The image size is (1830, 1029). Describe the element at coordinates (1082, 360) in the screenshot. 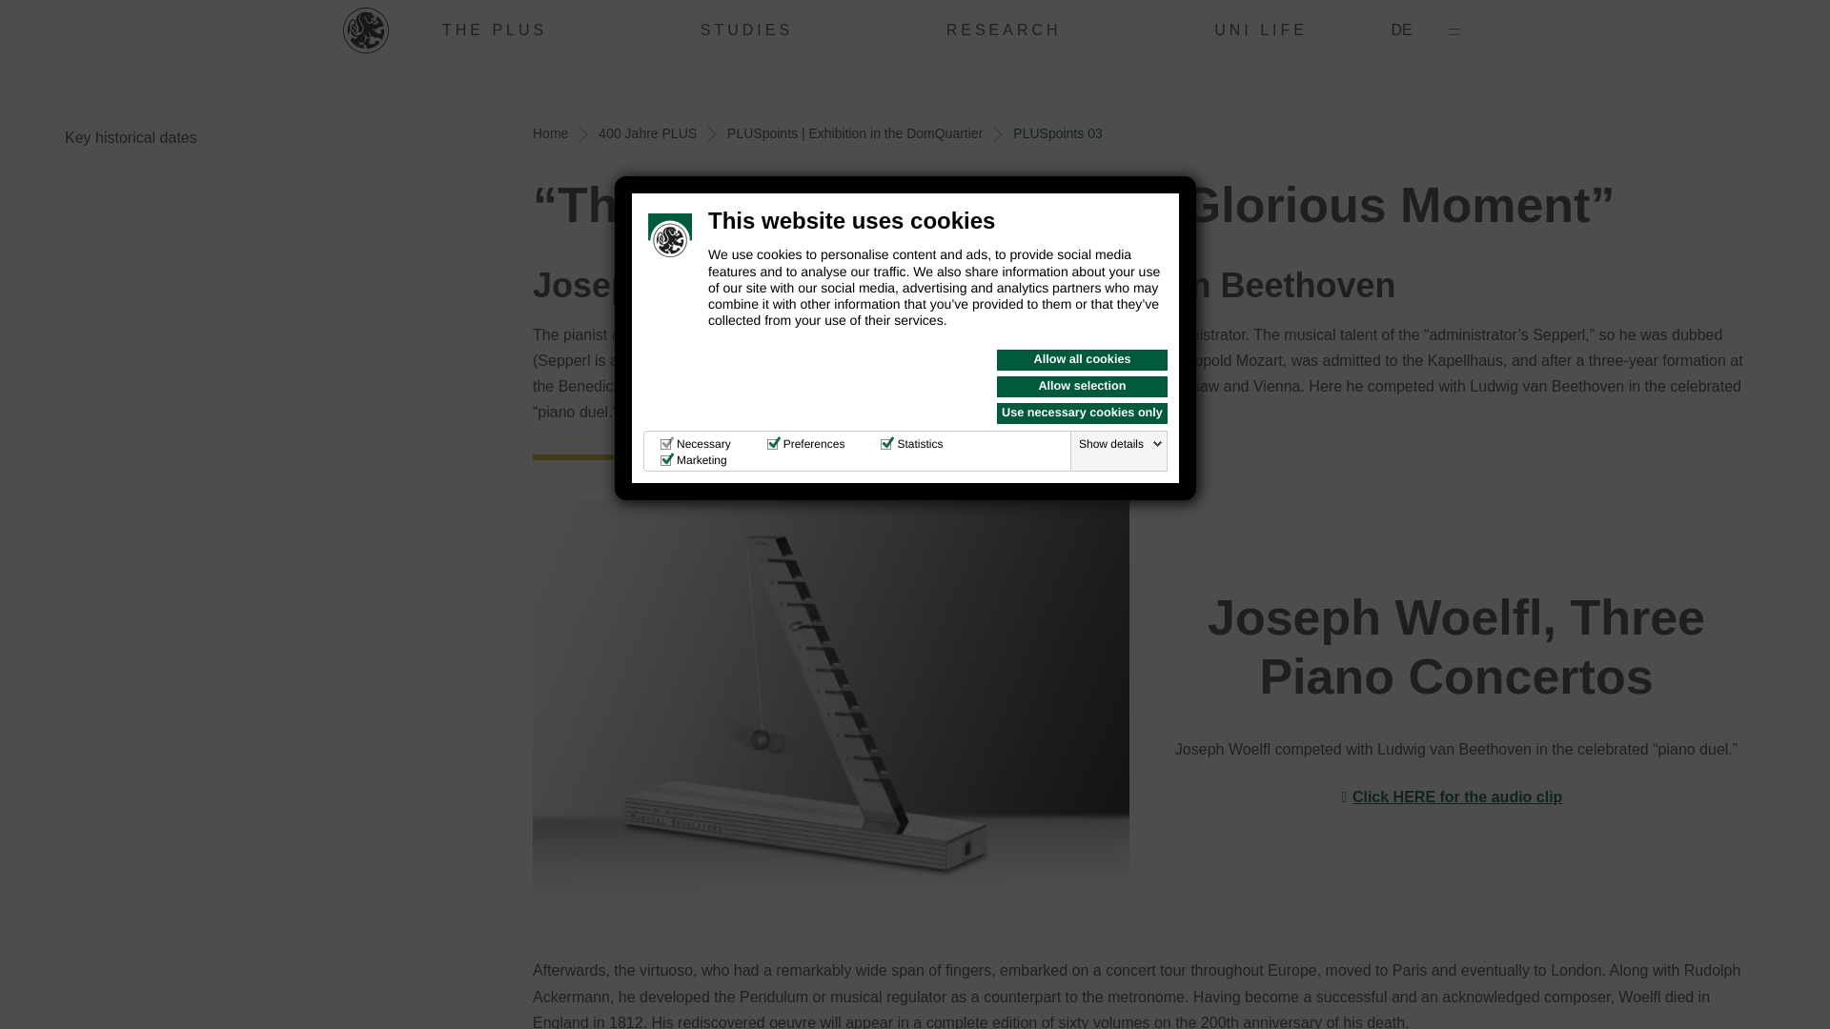

I see `Allow all cookies` at that location.